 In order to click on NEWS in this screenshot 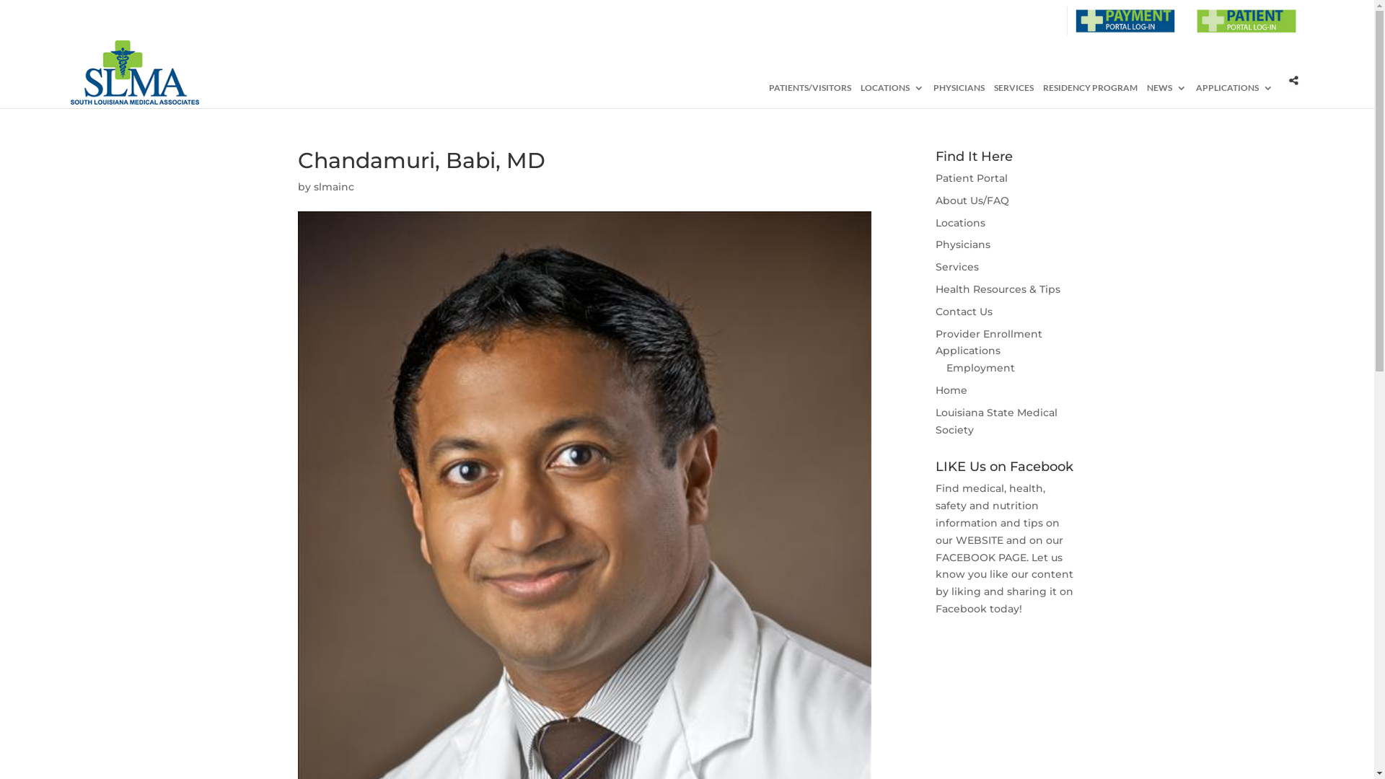, I will do `click(1167, 94)`.